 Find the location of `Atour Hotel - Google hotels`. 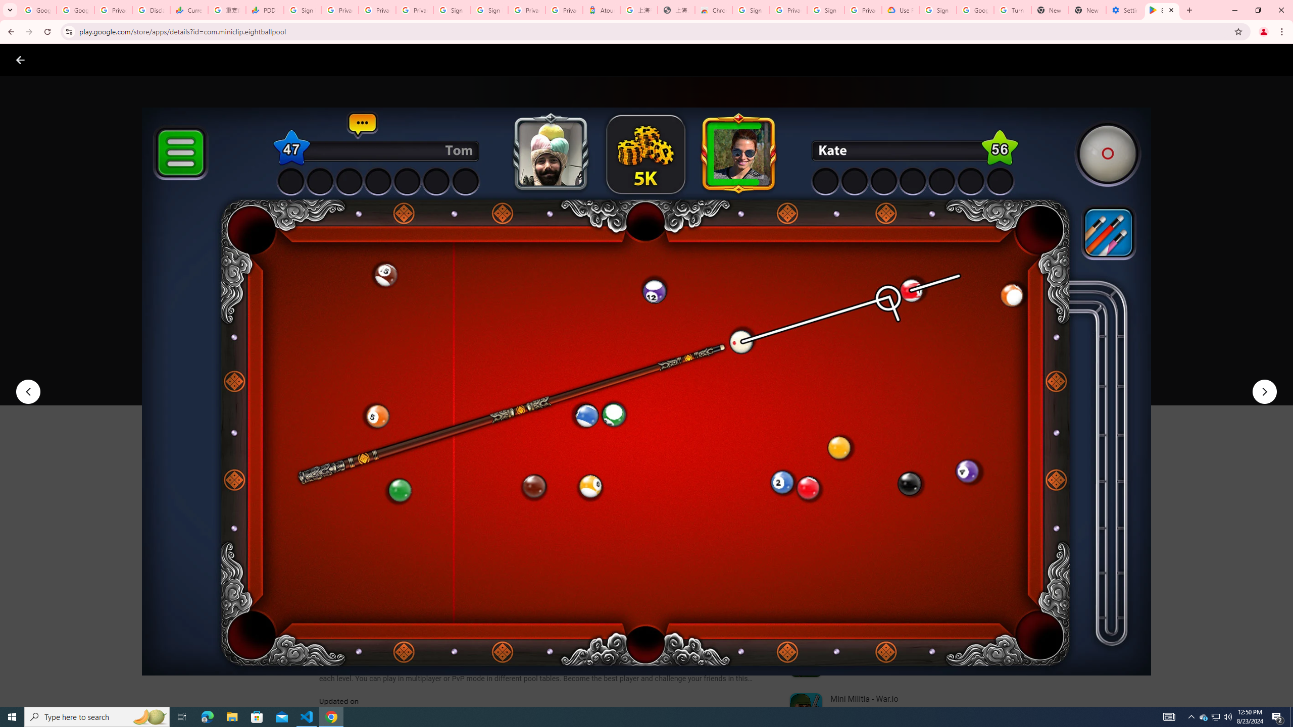

Atour Hotel - Google hotels is located at coordinates (601, 10).